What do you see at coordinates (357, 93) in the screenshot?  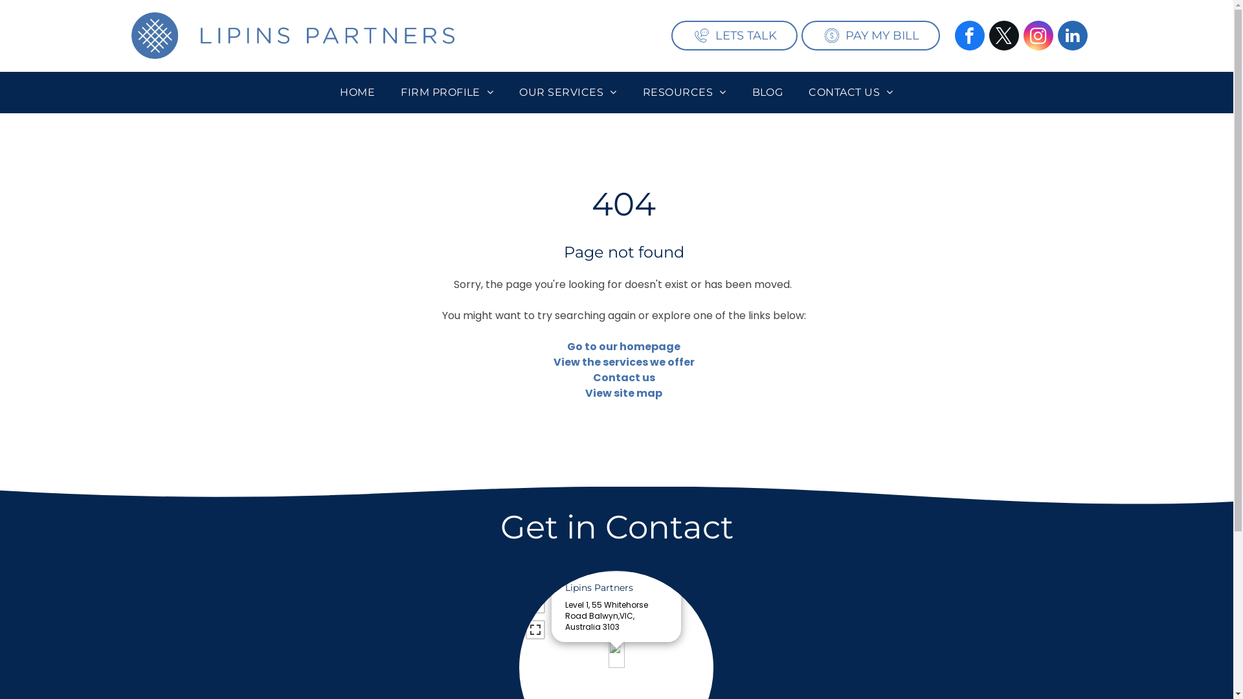 I see `HOME` at bounding box center [357, 93].